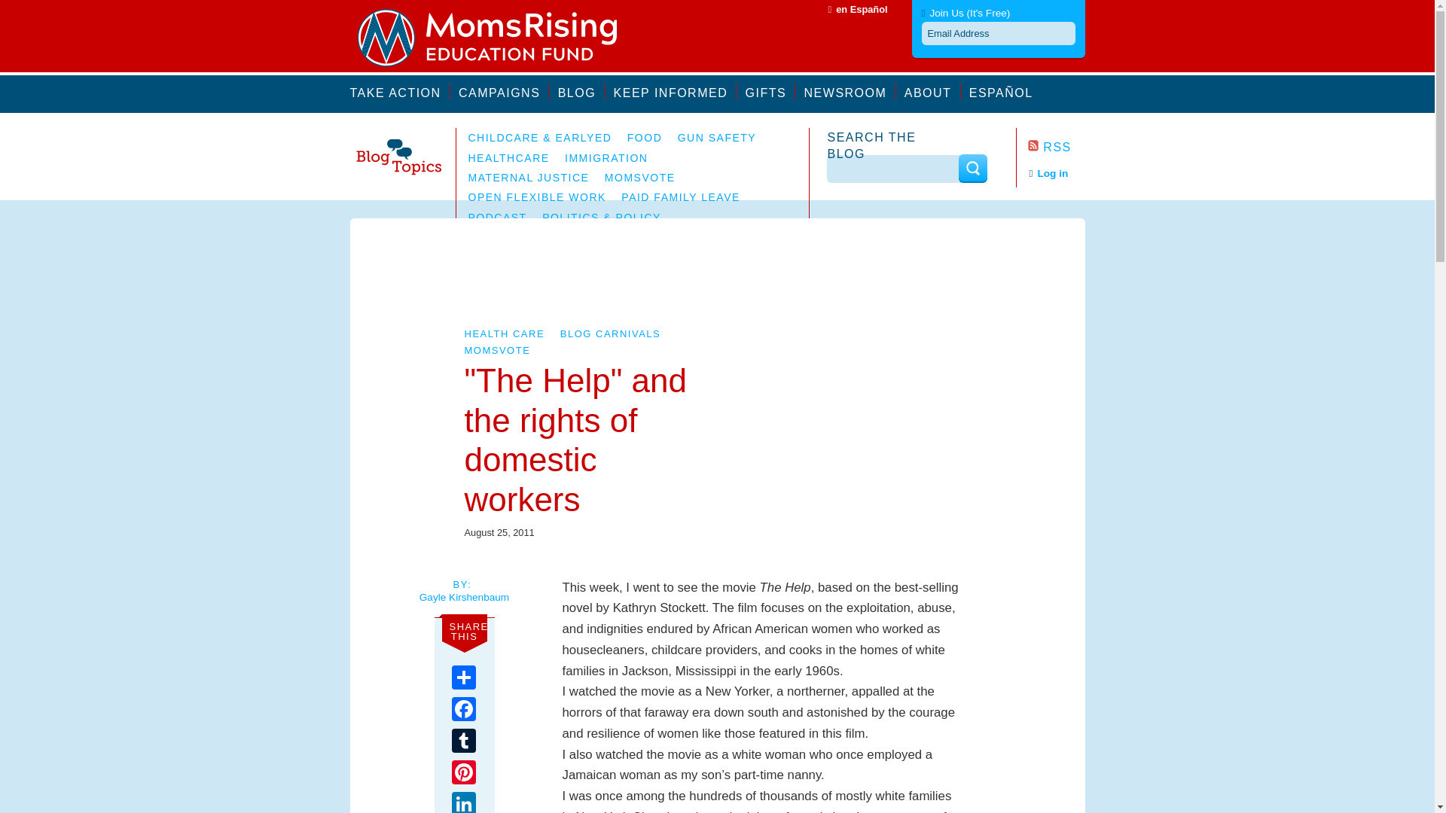  What do you see at coordinates (999, 33) in the screenshot?
I see `Email Address` at bounding box center [999, 33].